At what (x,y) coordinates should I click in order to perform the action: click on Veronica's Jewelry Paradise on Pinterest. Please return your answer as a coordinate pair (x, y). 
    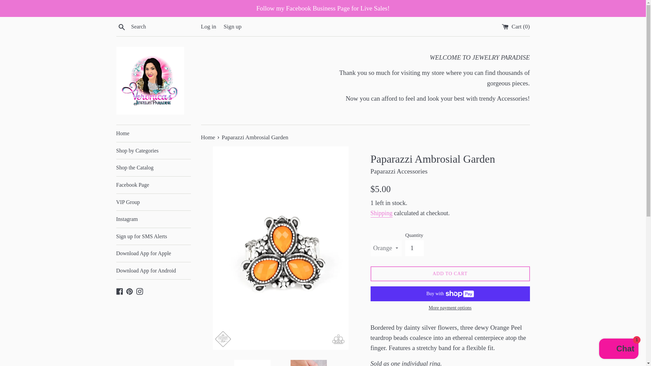
    Looking at the image, I should click on (130, 291).